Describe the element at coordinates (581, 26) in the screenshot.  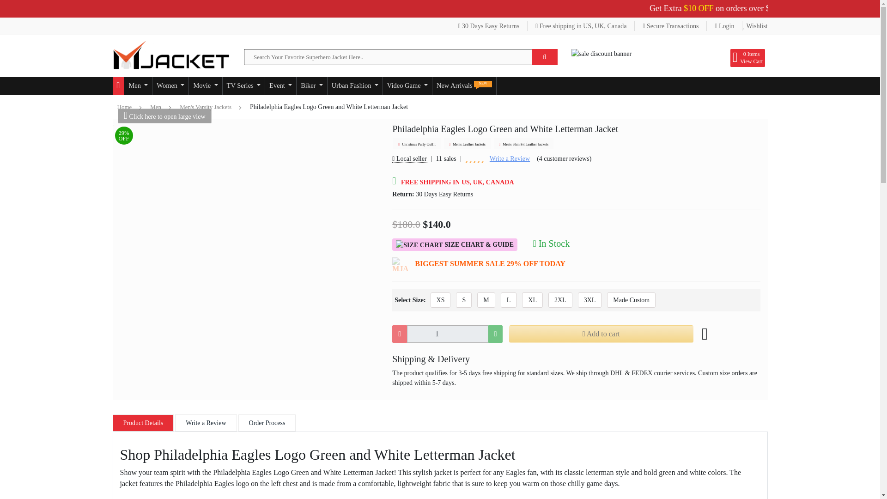
I see `Free shipping in US, UK, Canada` at that location.